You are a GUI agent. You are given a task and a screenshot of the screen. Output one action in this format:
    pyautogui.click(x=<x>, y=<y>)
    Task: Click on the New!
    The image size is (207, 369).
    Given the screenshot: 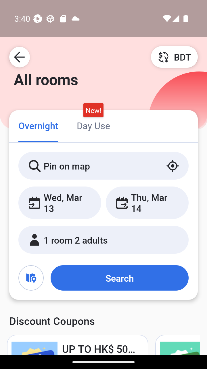 What is the action you would take?
    pyautogui.click(x=93, y=110)
    